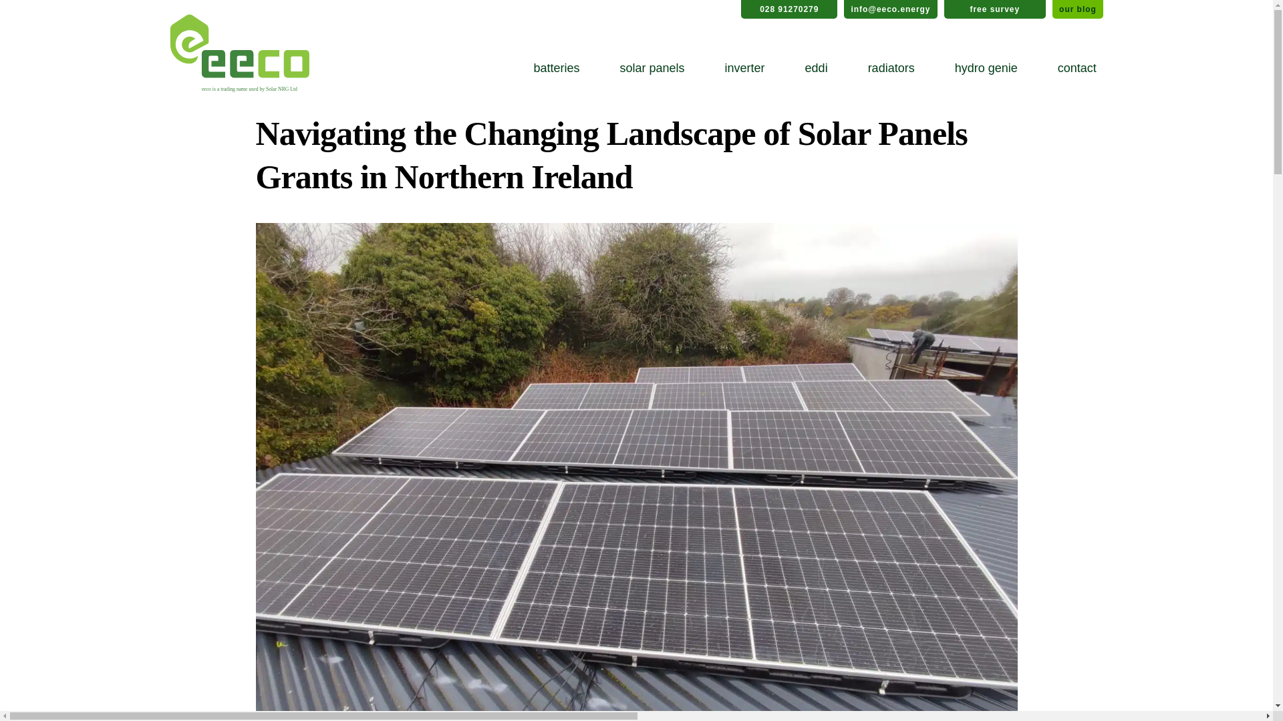 This screenshot has height=721, width=1283. I want to click on batteries, so click(556, 67).